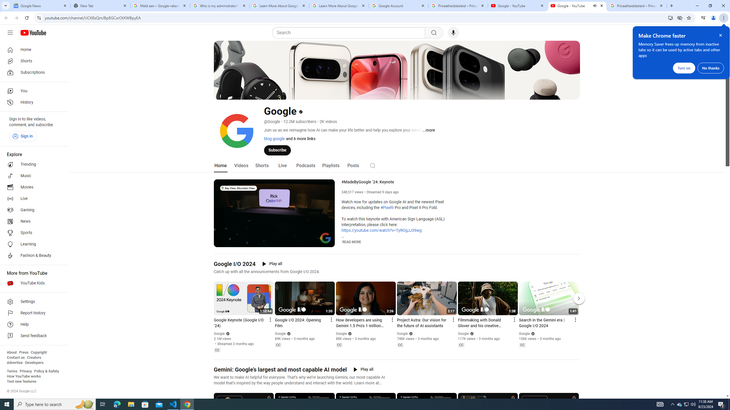  What do you see at coordinates (352, 242) in the screenshot?
I see `READ MORE` at bounding box center [352, 242].